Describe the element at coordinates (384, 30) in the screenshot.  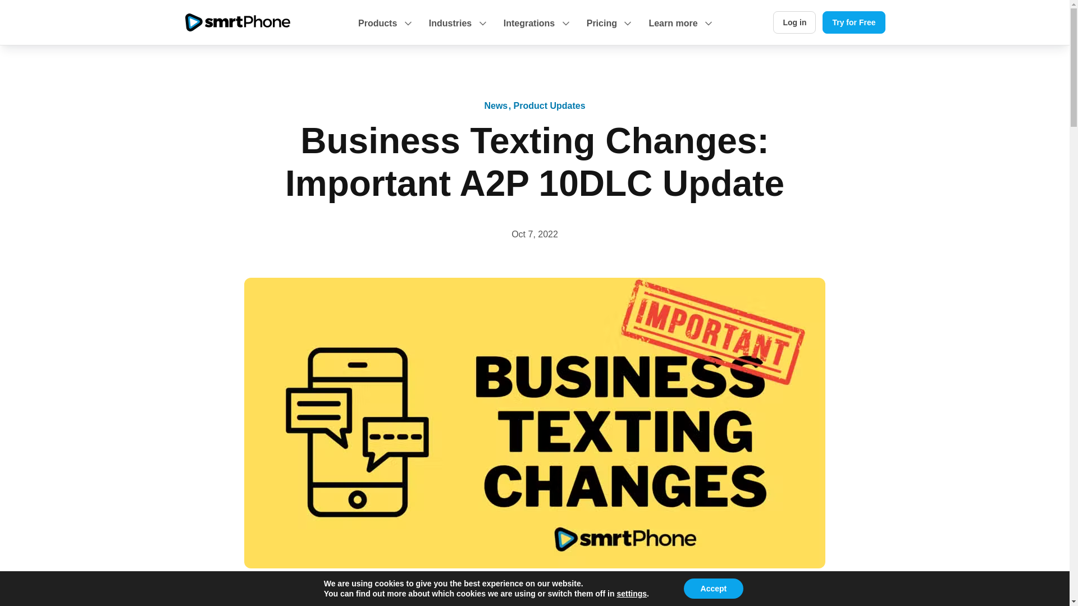
I see `Products` at that location.